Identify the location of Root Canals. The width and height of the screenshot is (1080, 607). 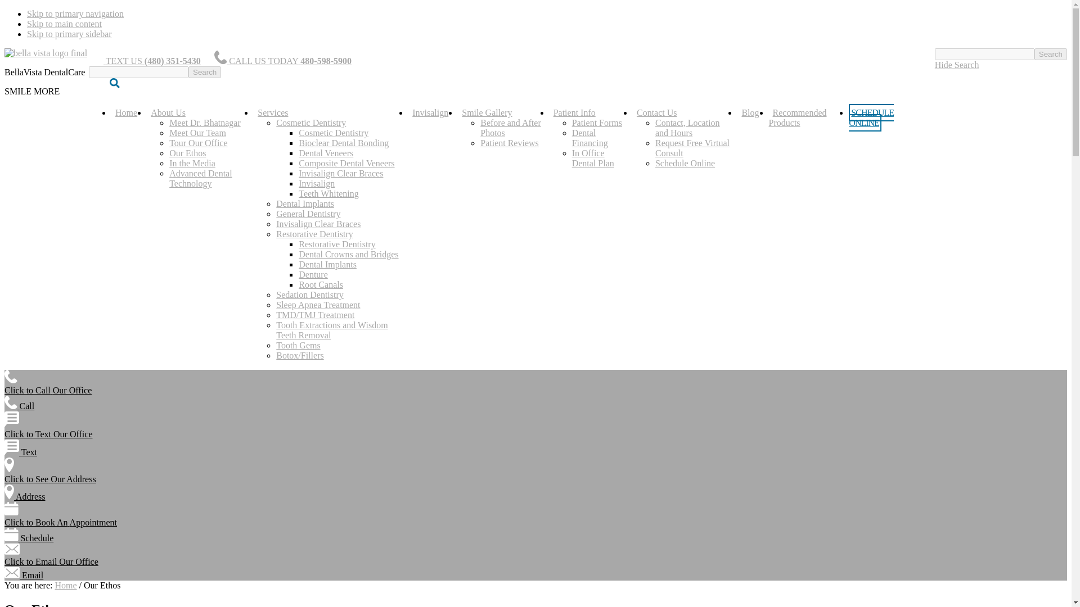
(321, 284).